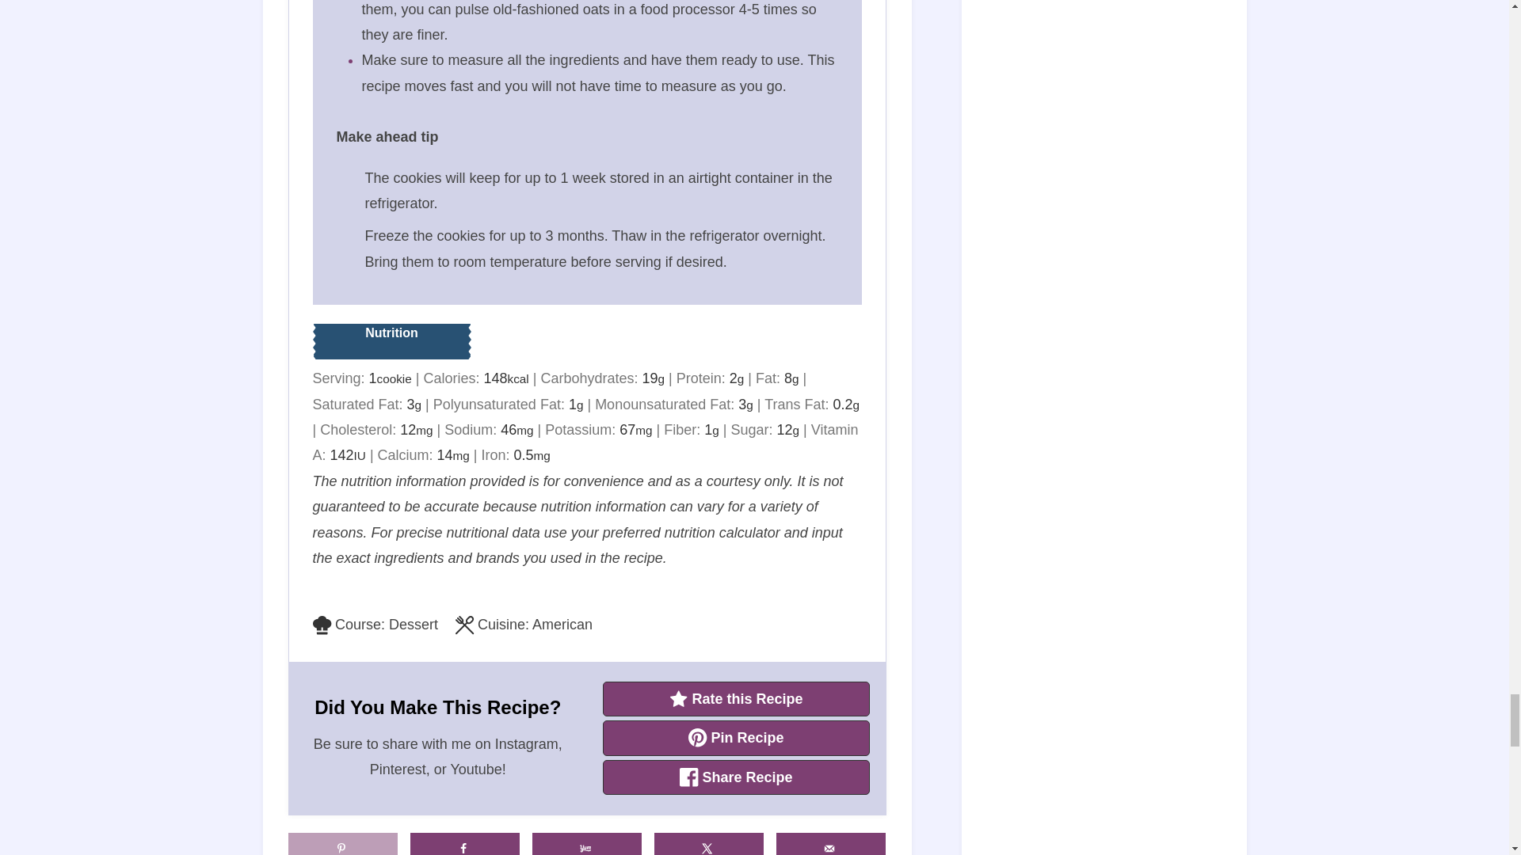  I want to click on Share on X, so click(709, 844).